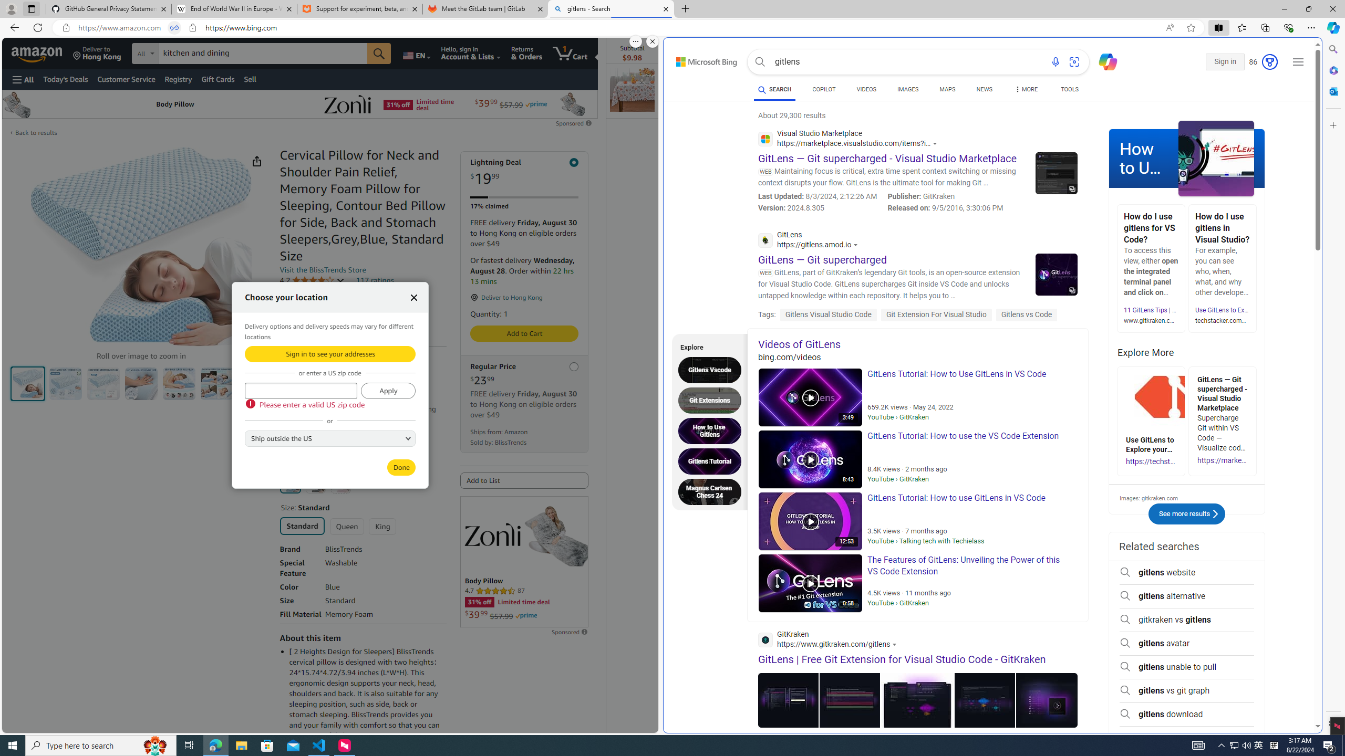 Image resolution: width=1345 pixels, height=756 pixels. What do you see at coordinates (327, 430) in the screenshot?
I see `Apply 20% coupon Shop items | Terms` at bounding box center [327, 430].